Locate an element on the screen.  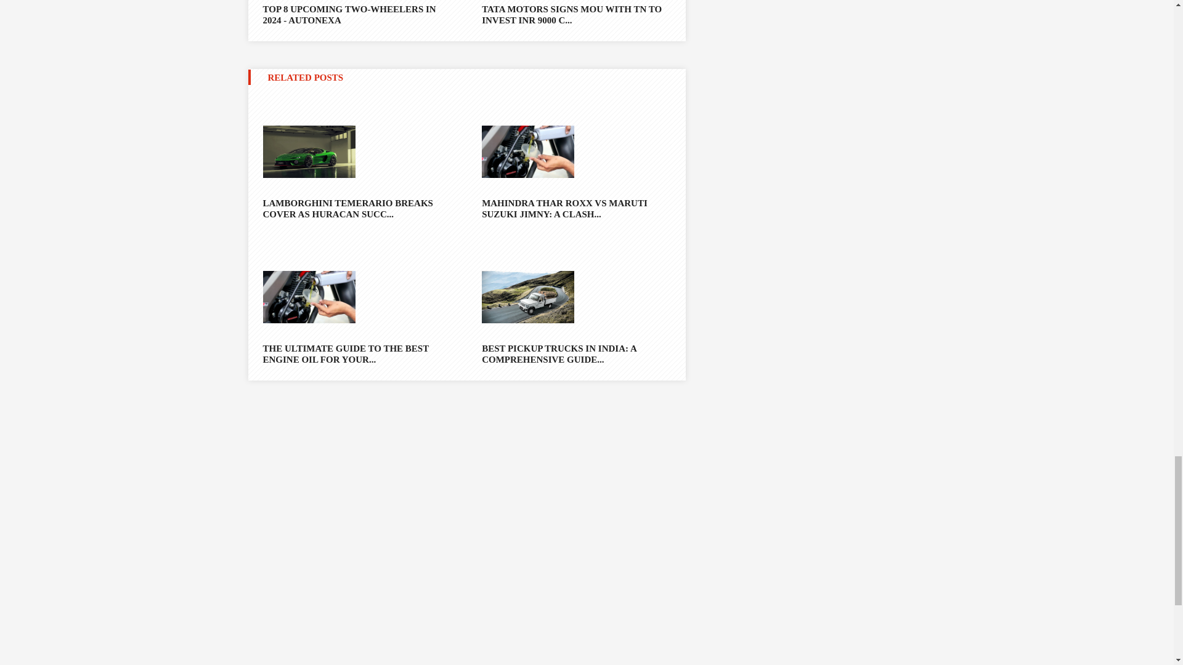
BEST PICKUP TRUCKS IN INDIA: A COMPREHENSIVE GUIDE... is located at coordinates (575, 353).